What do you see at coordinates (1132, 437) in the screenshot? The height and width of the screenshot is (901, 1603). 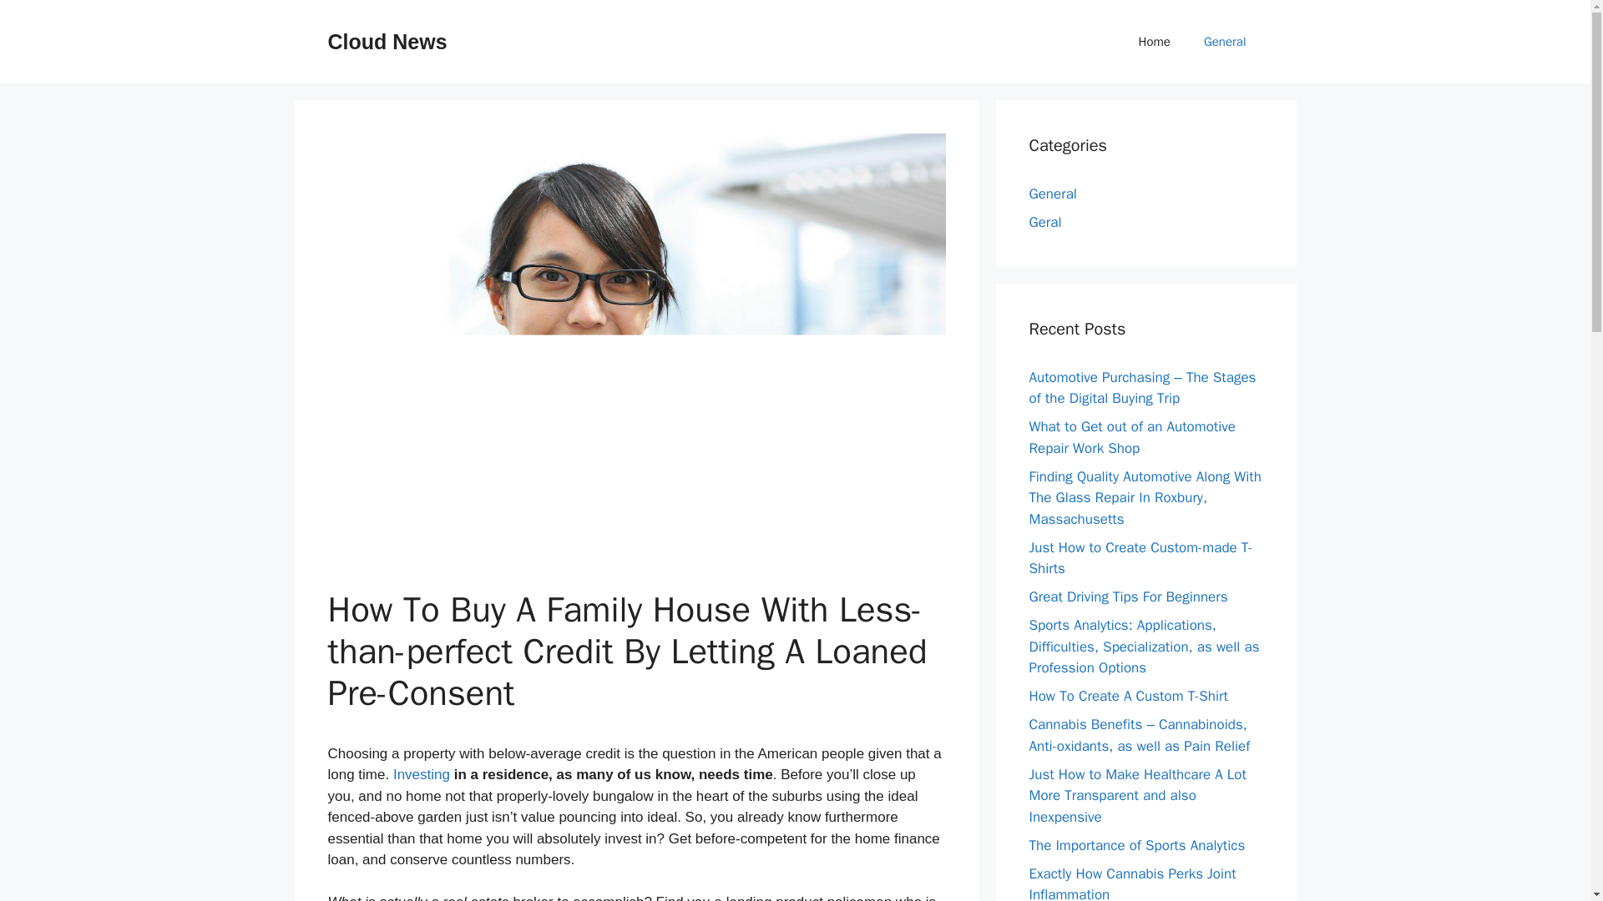 I see `What to Get out of an Automotive Repair Work Shop` at bounding box center [1132, 437].